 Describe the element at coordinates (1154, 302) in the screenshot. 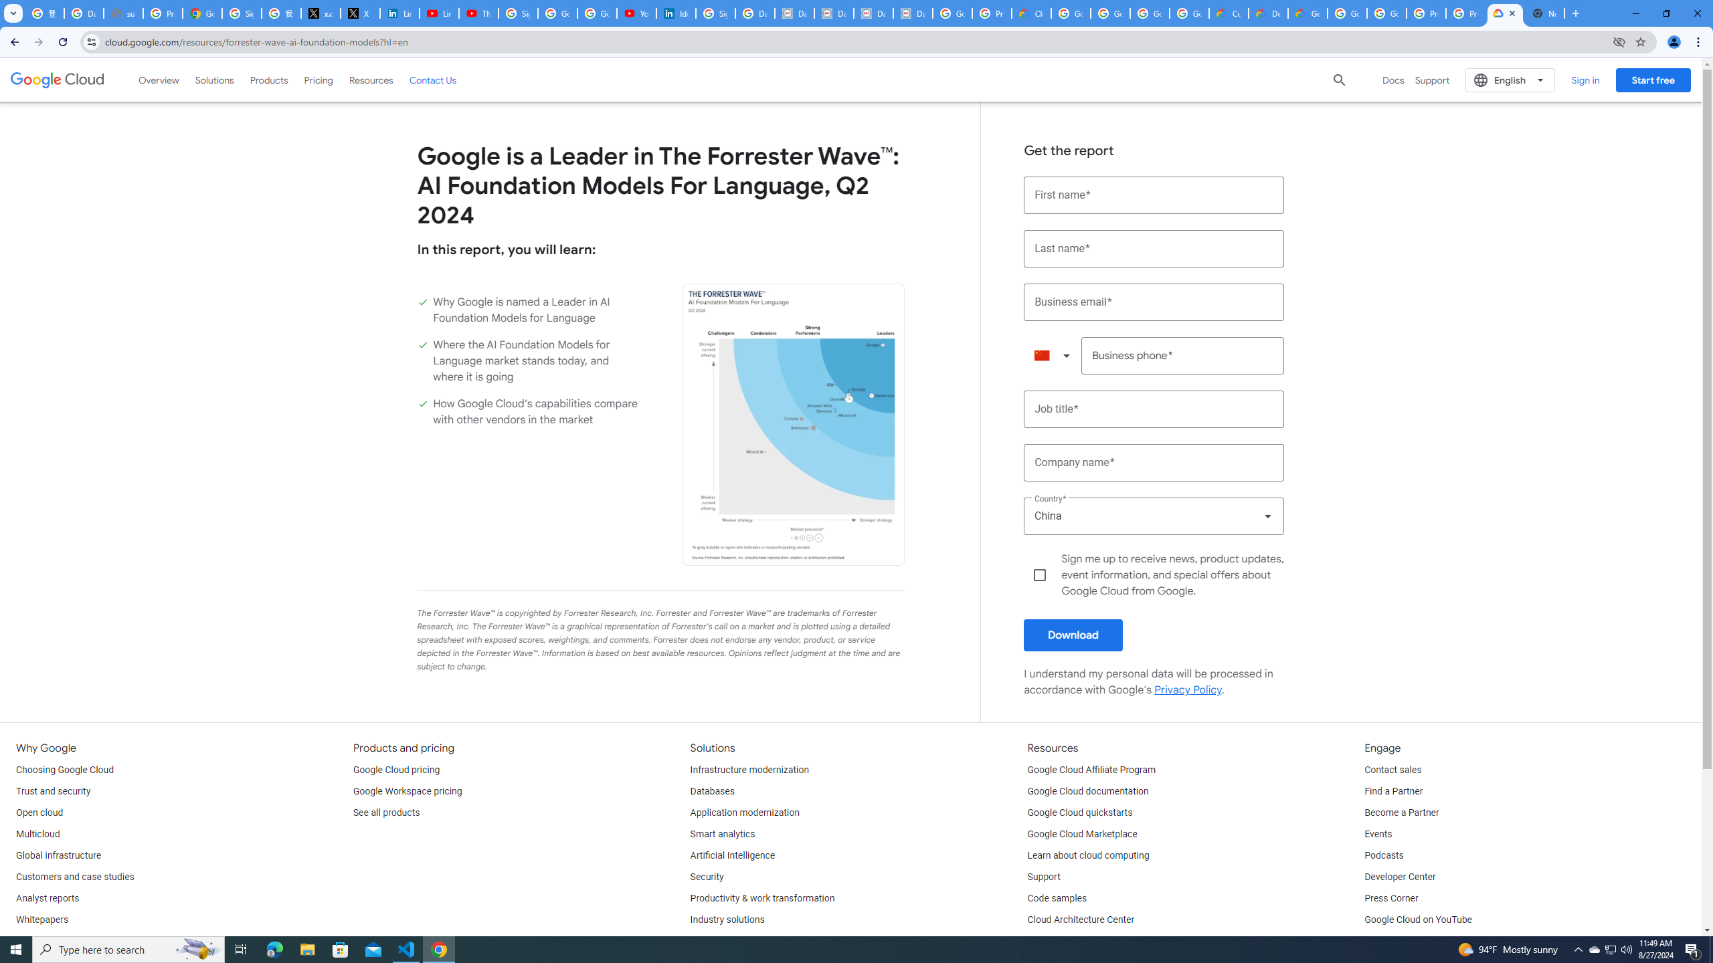

I see `Business email*` at that location.